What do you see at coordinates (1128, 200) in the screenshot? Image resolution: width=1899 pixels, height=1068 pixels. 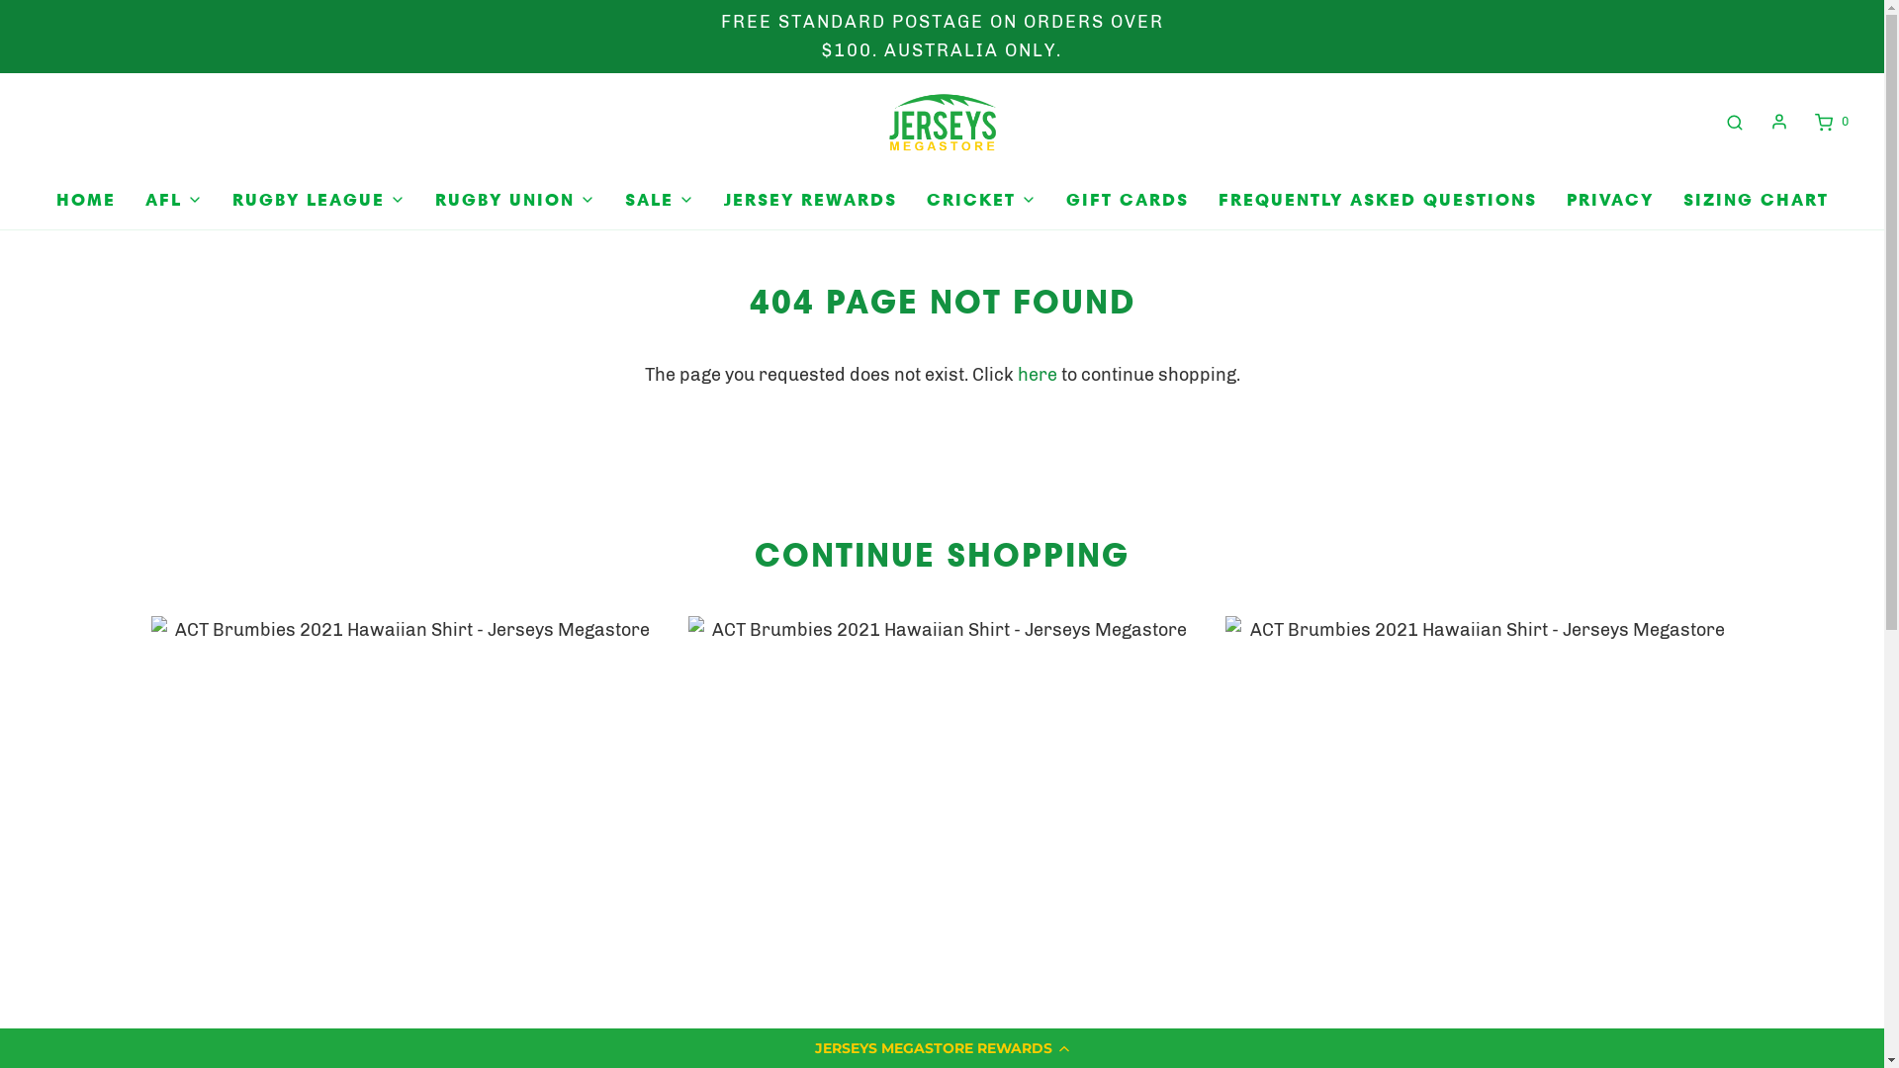 I see `GIFT CARDS` at bounding box center [1128, 200].